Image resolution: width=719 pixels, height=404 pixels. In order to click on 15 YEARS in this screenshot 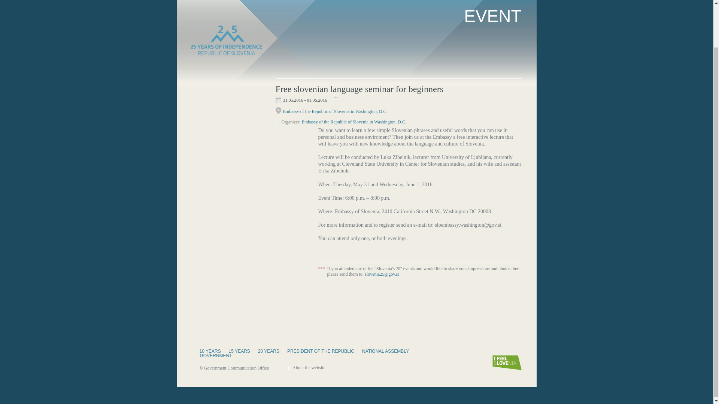, I will do `click(239, 351)`.